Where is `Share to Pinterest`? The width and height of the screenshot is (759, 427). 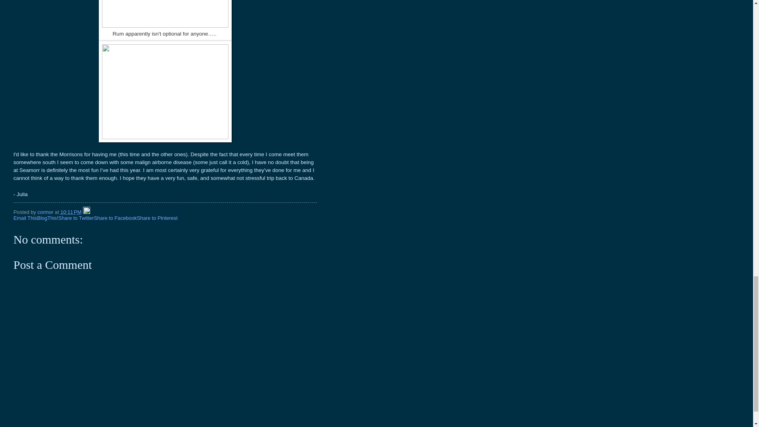
Share to Pinterest is located at coordinates (157, 218).